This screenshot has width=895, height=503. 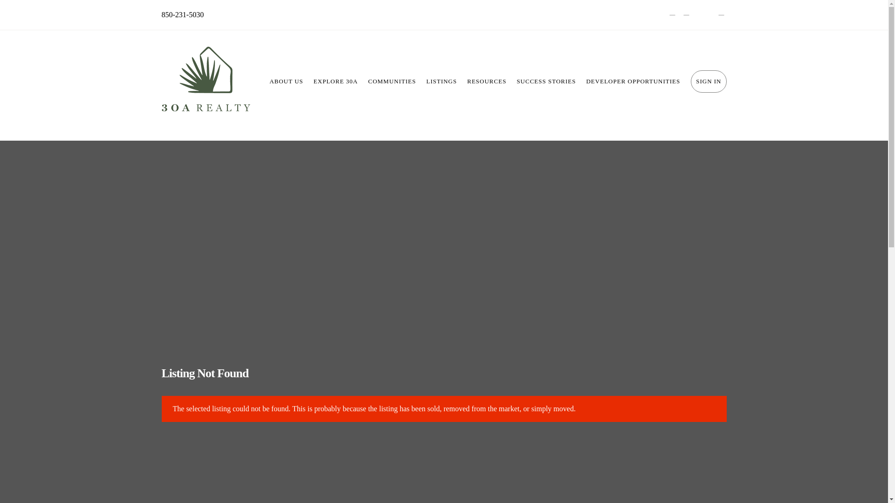 What do you see at coordinates (182, 15) in the screenshot?
I see `850-231-5030` at bounding box center [182, 15].